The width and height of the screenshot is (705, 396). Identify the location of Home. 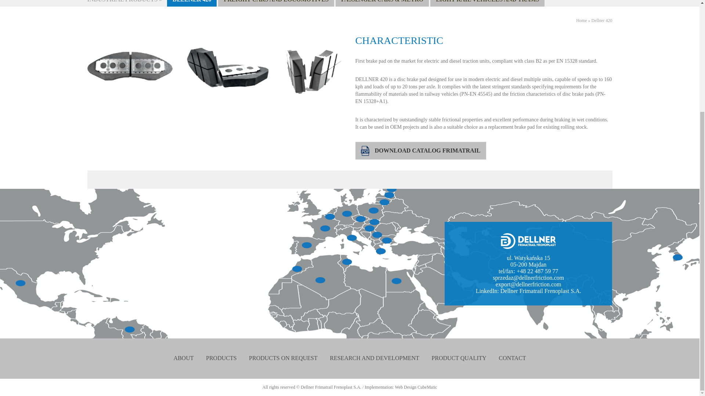
(581, 20).